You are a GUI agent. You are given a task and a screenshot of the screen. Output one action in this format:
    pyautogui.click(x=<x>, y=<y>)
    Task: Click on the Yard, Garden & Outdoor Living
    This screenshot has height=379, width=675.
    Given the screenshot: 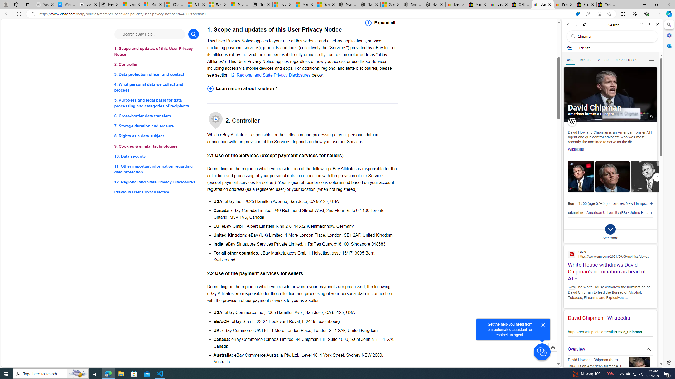 What is the action you would take?
    pyautogui.click(x=607, y=4)
    